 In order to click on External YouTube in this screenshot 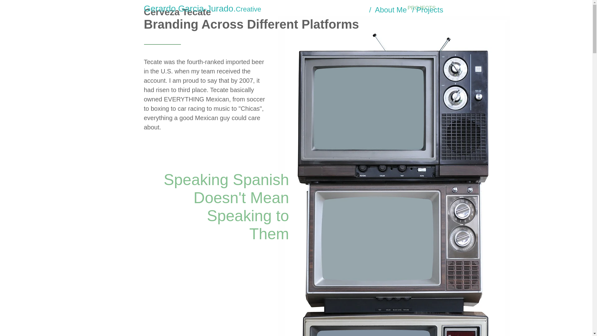, I will do `click(378, 238)`.